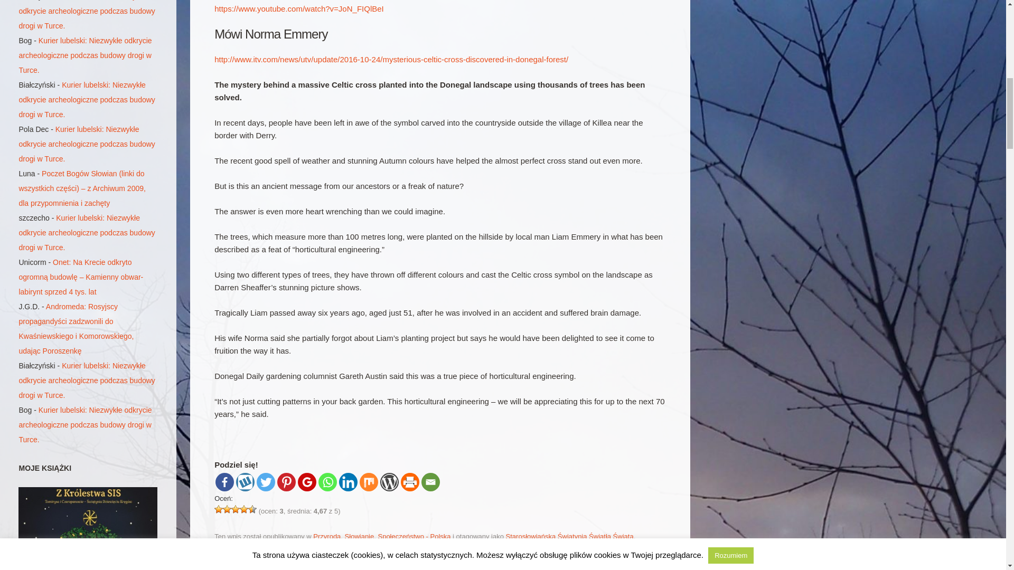 The image size is (1014, 570). What do you see at coordinates (327, 482) in the screenshot?
I see `Whatsapp` at bounding box center [327, 482].